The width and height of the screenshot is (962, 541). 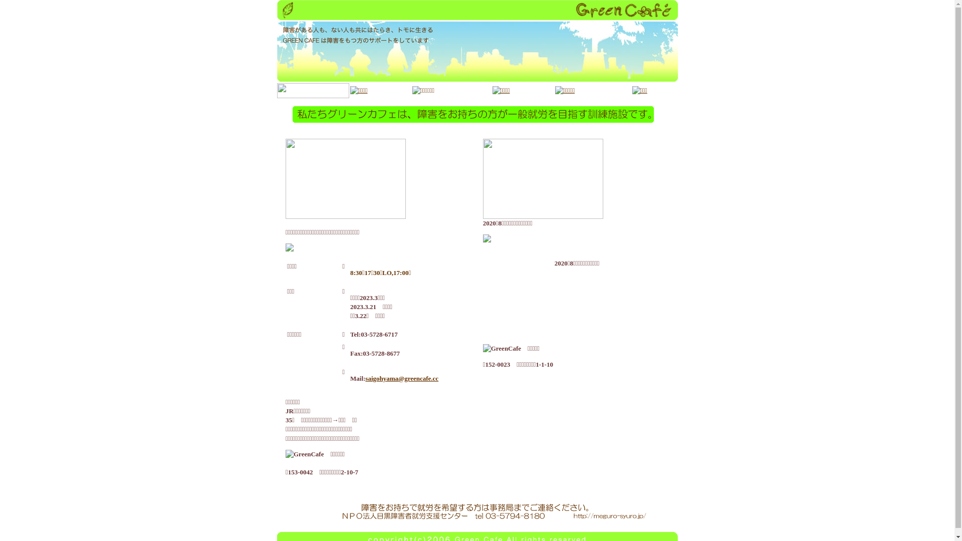 I want to click on saigohyama@greencafe.cc, so click(x=402, y=378).